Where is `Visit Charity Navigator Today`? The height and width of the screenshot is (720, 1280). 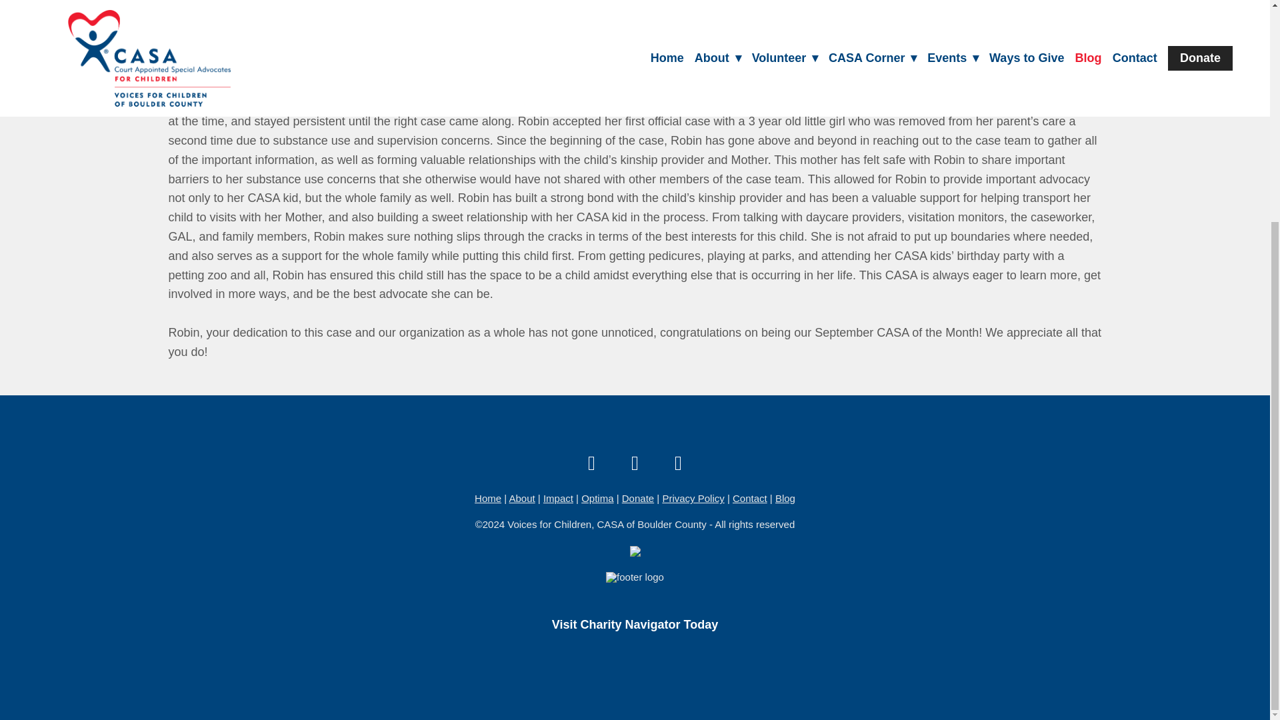 Visit Charity Navigator Today is located at coordinates (635, 625).